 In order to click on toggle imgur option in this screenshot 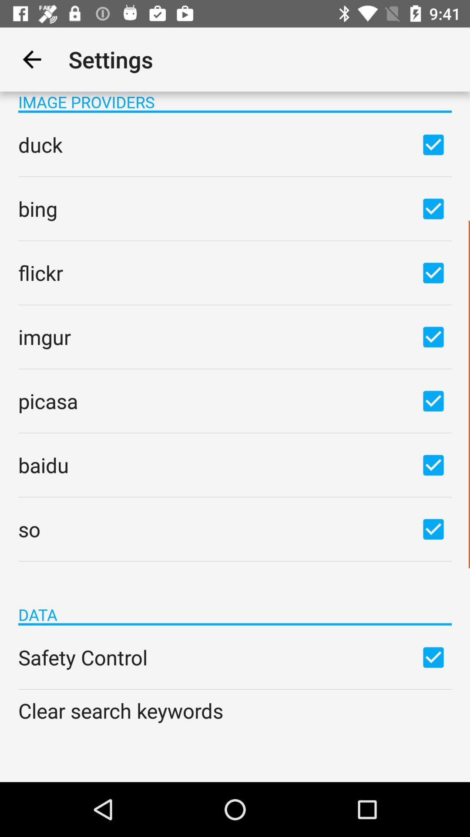, I will do `click(433, 337)`.